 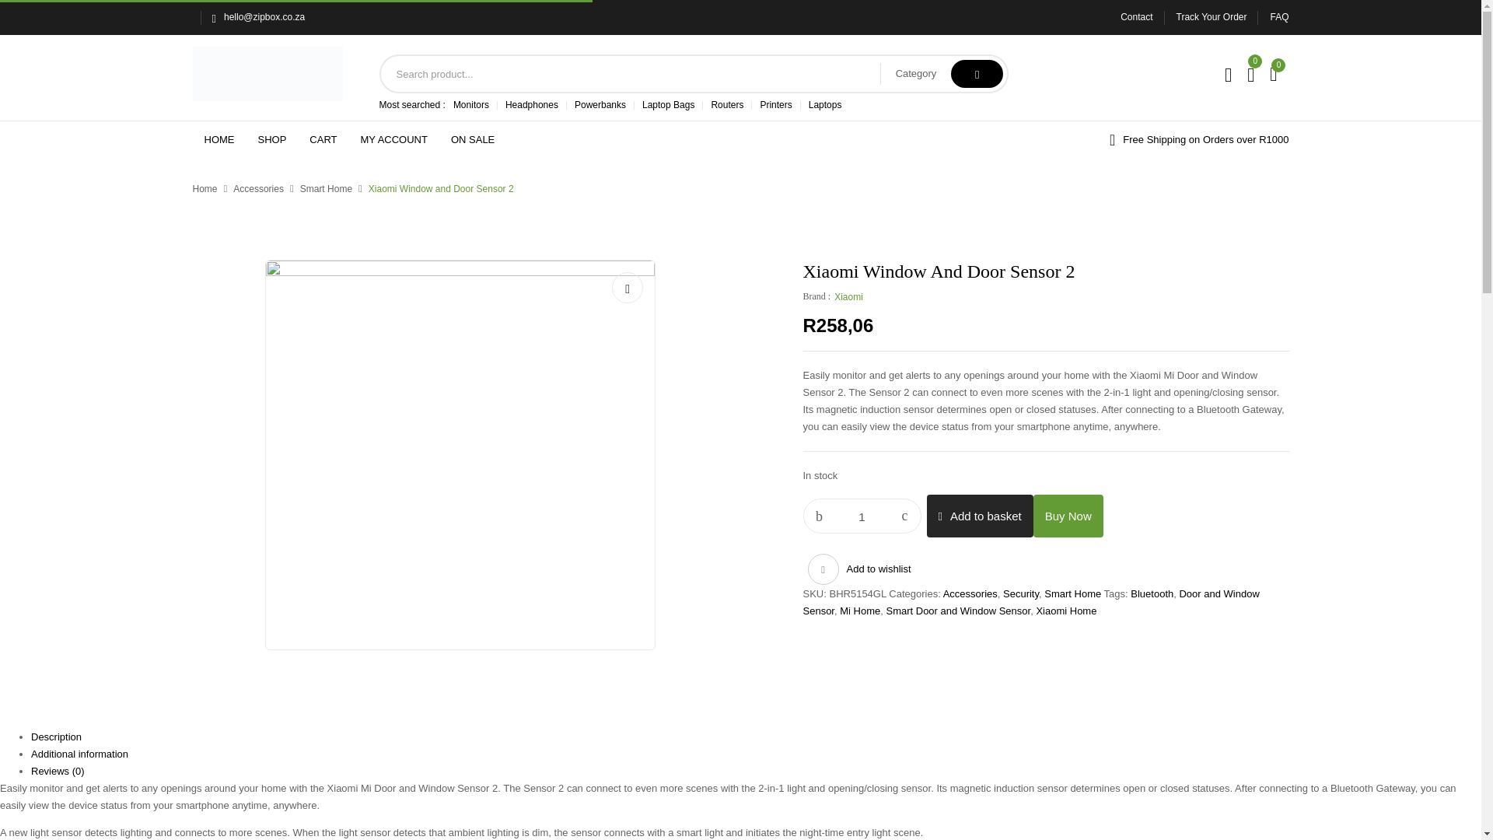 I want to click on Headphones, so click(x=532, y=104).